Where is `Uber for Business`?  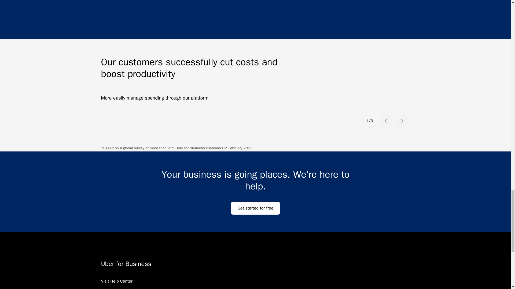 Uber for Business is located at coordinates (202, 264).